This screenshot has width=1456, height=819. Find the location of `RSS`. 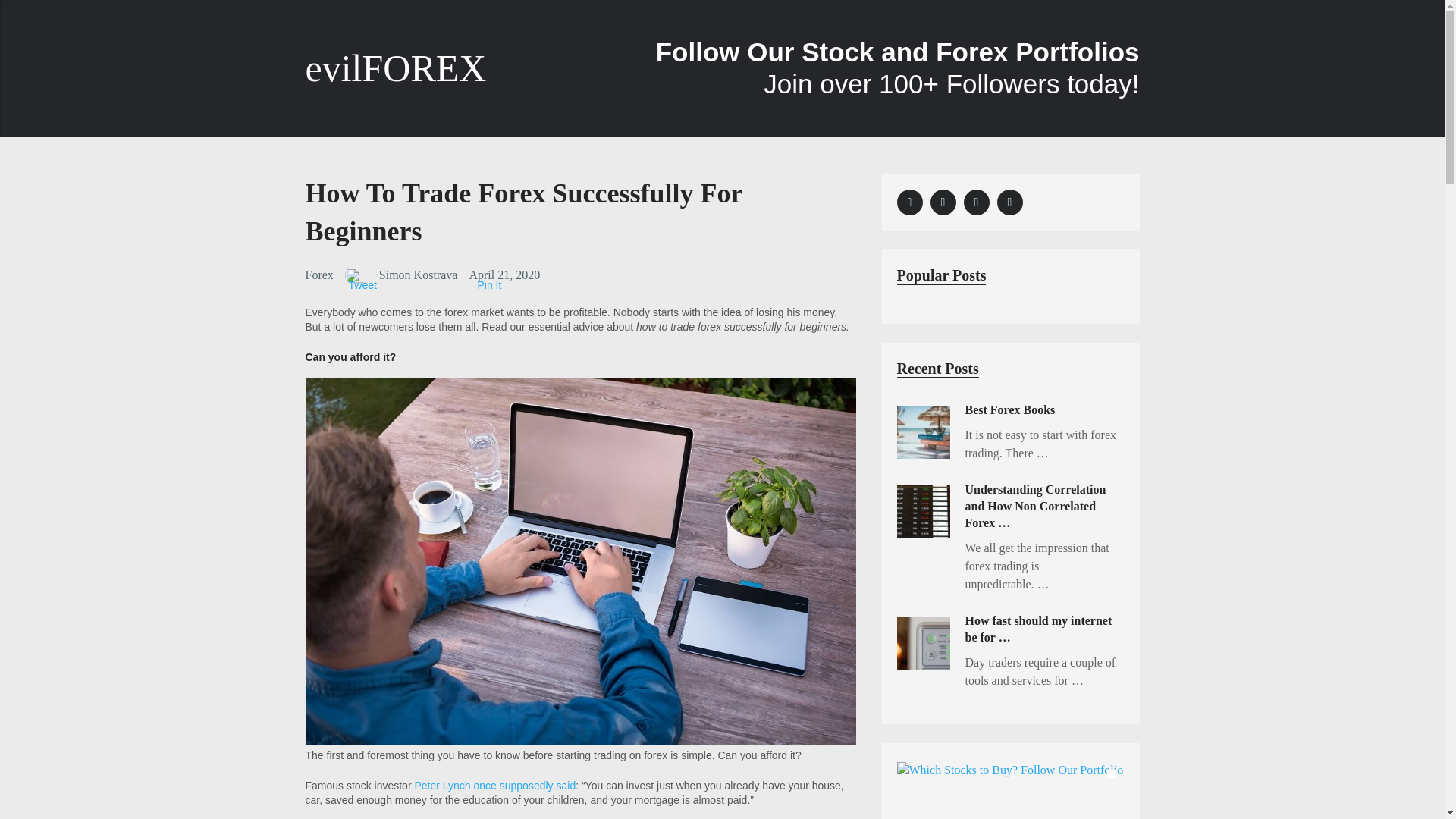

RSS is located at coordinates (1009, 202).